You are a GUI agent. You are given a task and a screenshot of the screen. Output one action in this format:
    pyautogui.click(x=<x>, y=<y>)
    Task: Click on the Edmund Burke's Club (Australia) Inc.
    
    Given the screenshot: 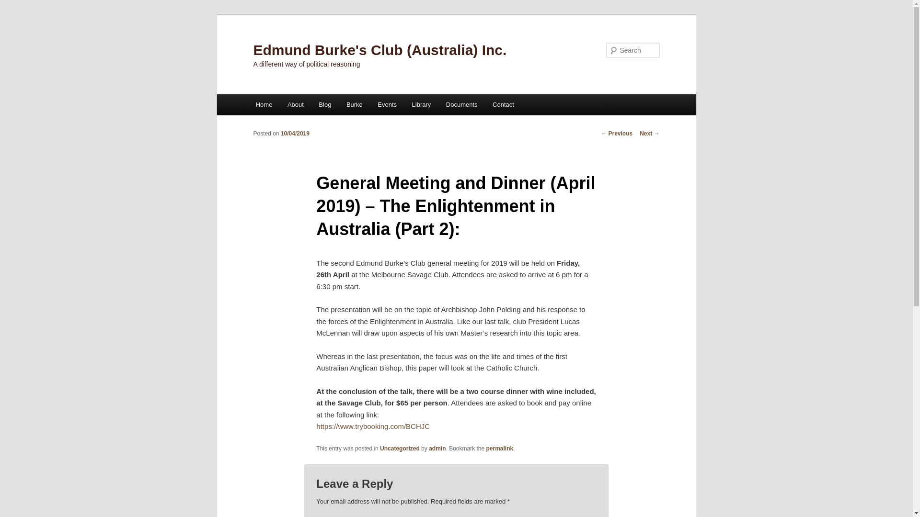 What is the action you would take?
    pyautogui.click(x=379, y=50)
    